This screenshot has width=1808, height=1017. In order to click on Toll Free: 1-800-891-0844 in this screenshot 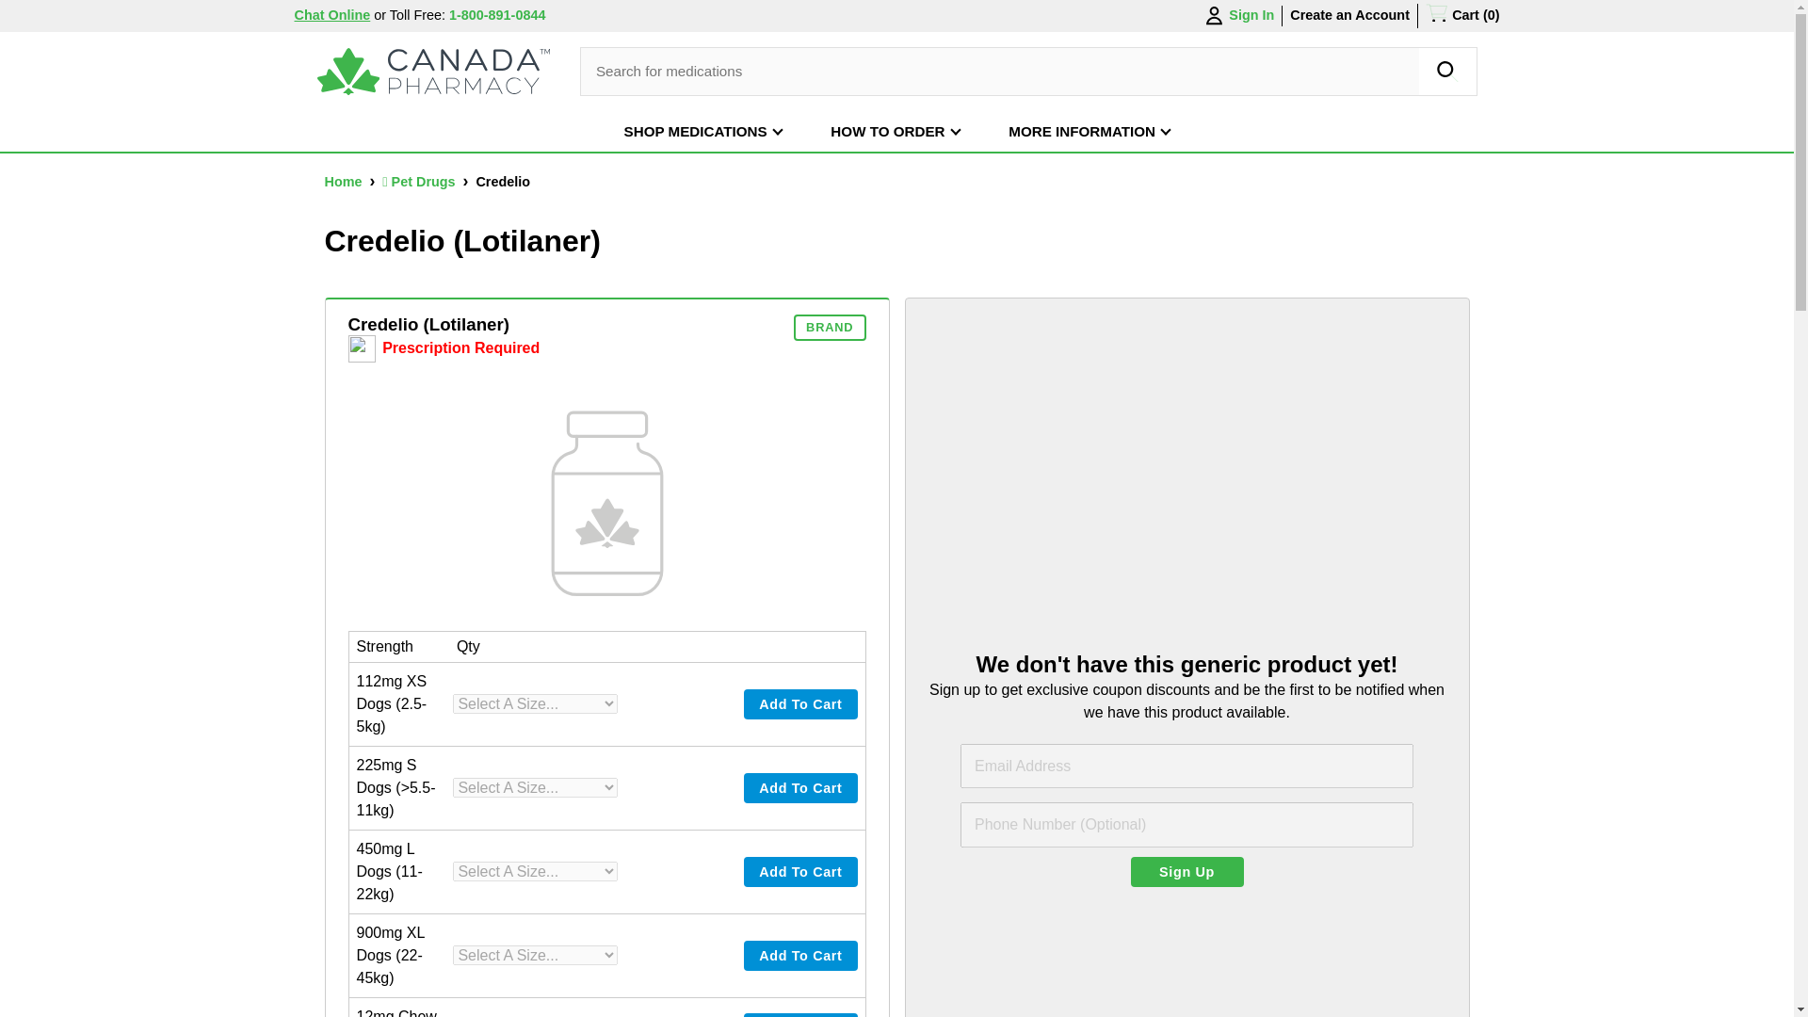, I will do `click(467, 14)`.